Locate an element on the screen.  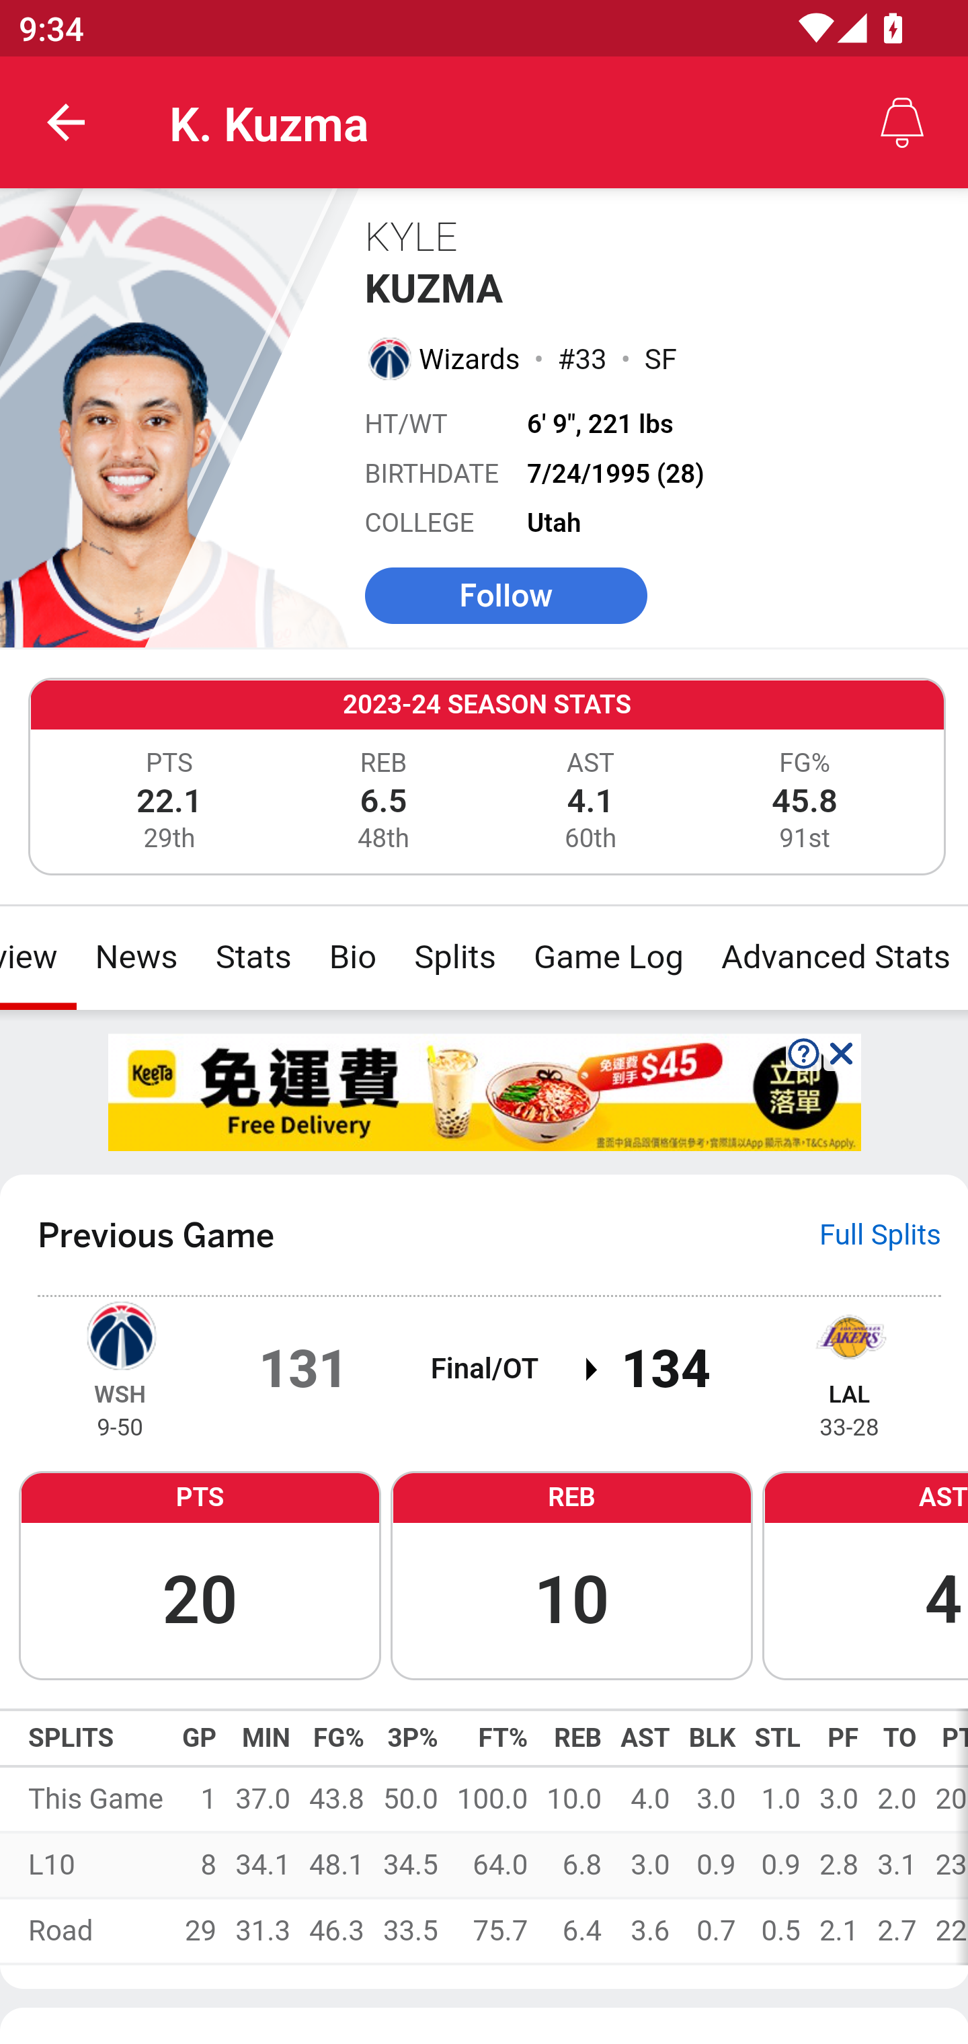
Washington Wizards is located at coordinates (388, 358).